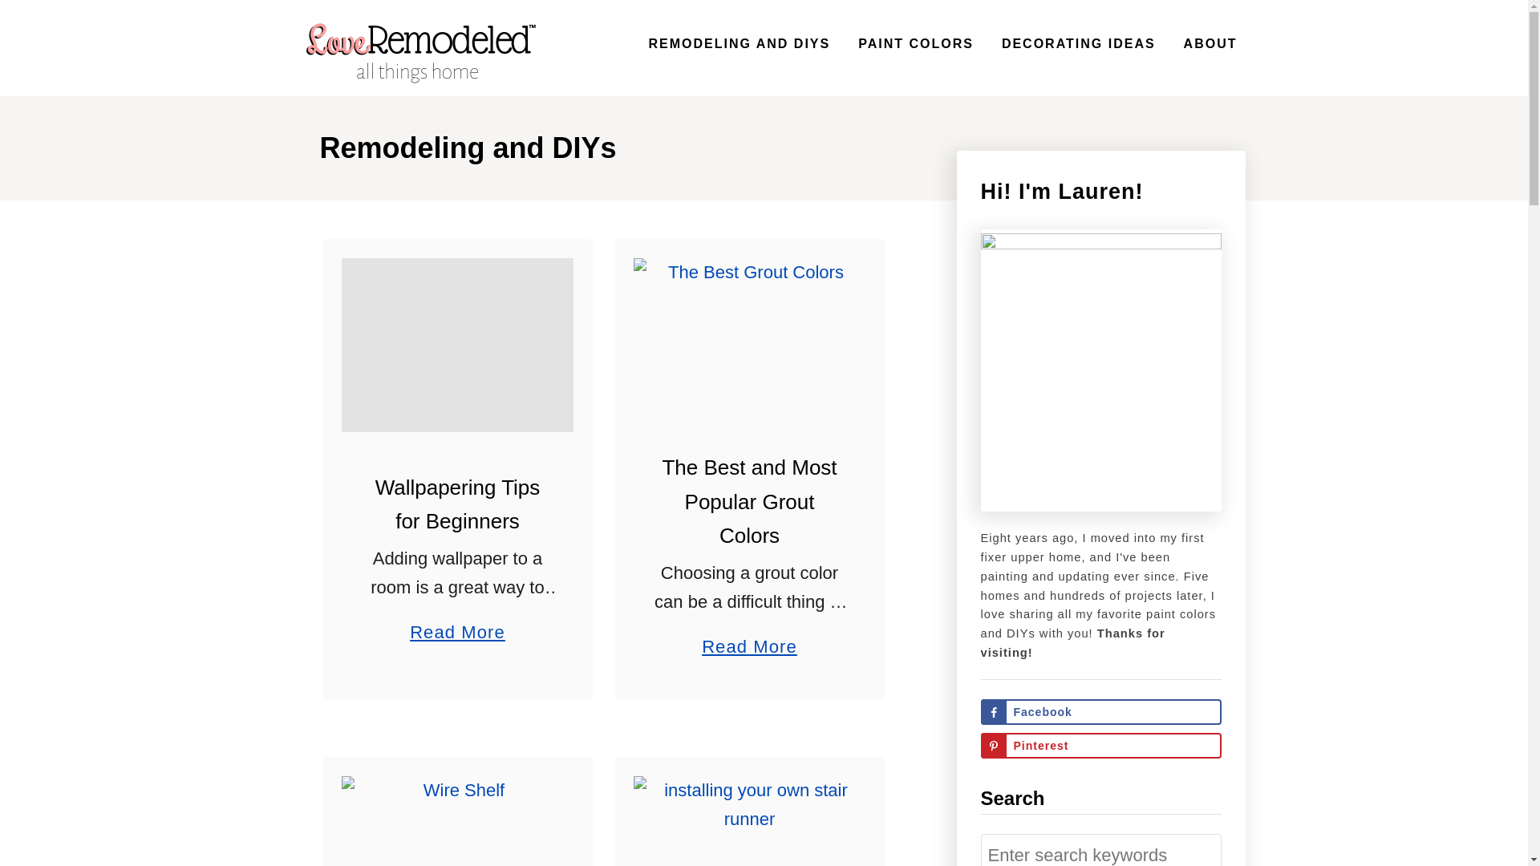 The height and width of the screenshot is (866, 1540). Describe the element at coordinates (739, 43) in the screenshot. I see `Search for:` at that location.